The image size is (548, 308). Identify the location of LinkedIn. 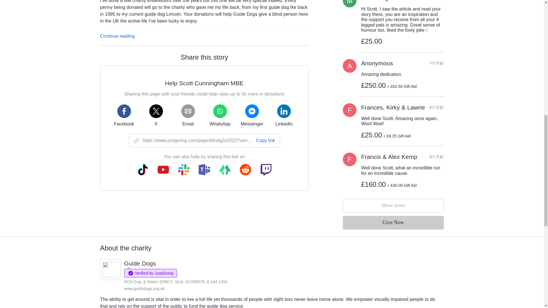
(284, 115).